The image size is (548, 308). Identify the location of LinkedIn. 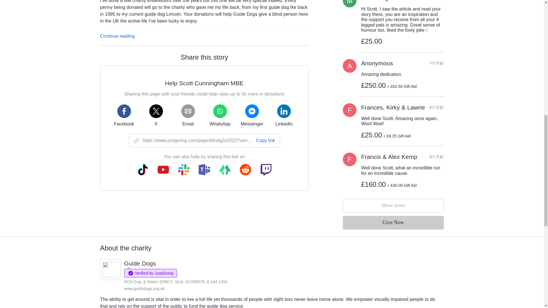
(284, 115).